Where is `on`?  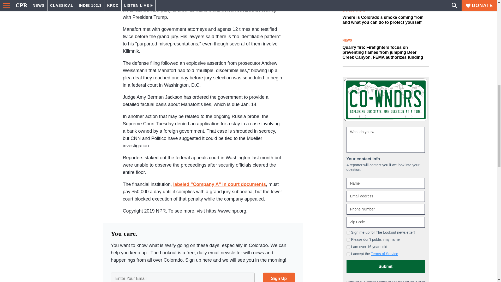
on is located at coordinates (348, 232).